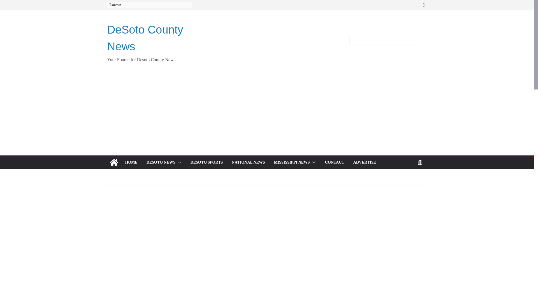 This screenshot has height=302, width=538. Describe the element at coordinates (131, 162) in the screenshot. I see `HOME` at that location.